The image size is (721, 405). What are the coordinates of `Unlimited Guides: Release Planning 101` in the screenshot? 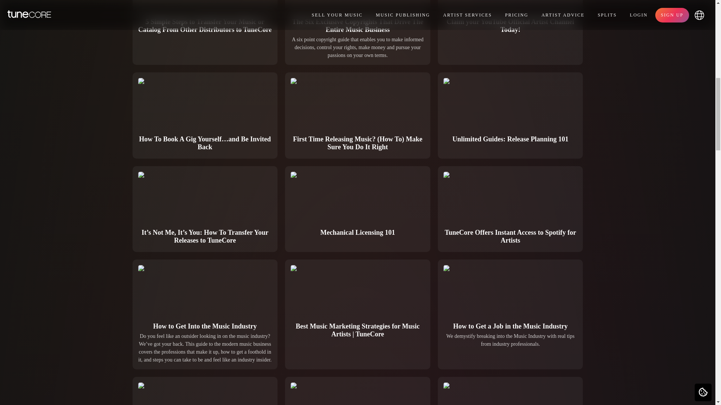 It's located at (510, 115).